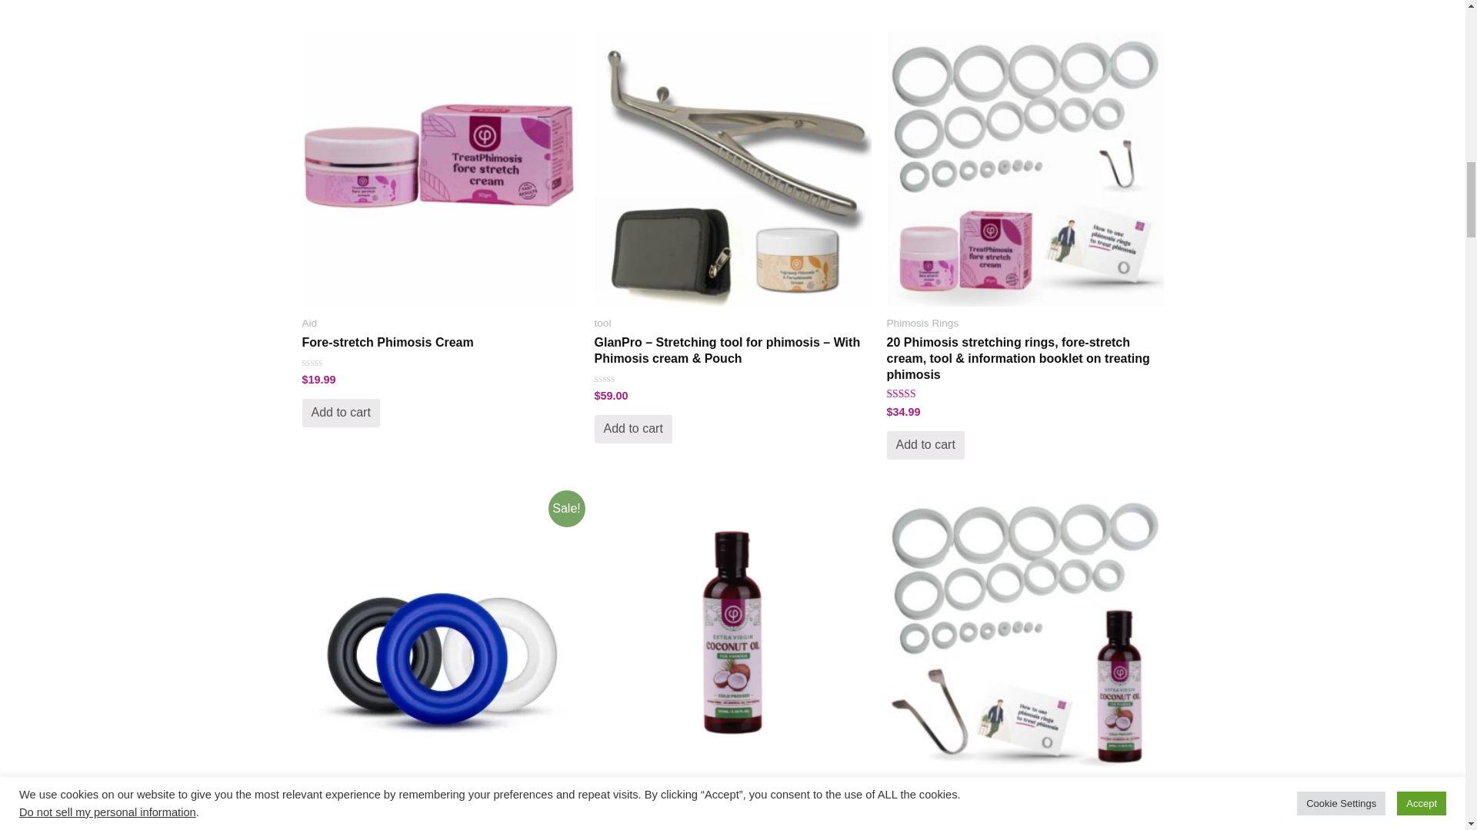  I want to click on 61Bdelendel. Sl1200 1 - Treatphimosis.com, so click(1025, 634).